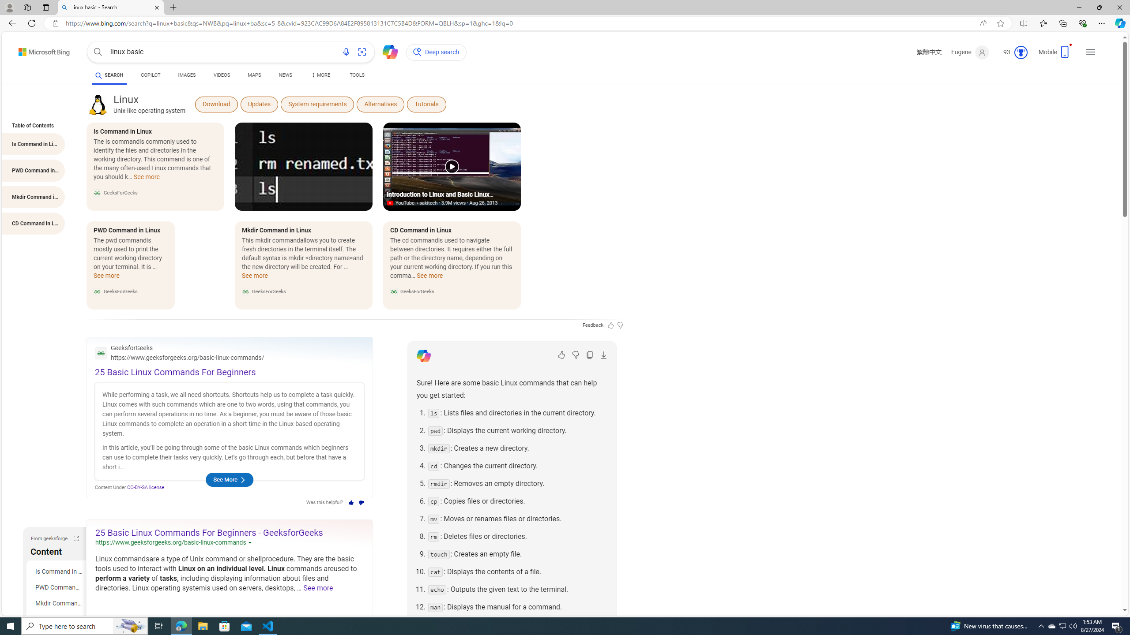 This screenshot has width=1130, height=635. I want to click on linux basic - Search, so click(110, 7).